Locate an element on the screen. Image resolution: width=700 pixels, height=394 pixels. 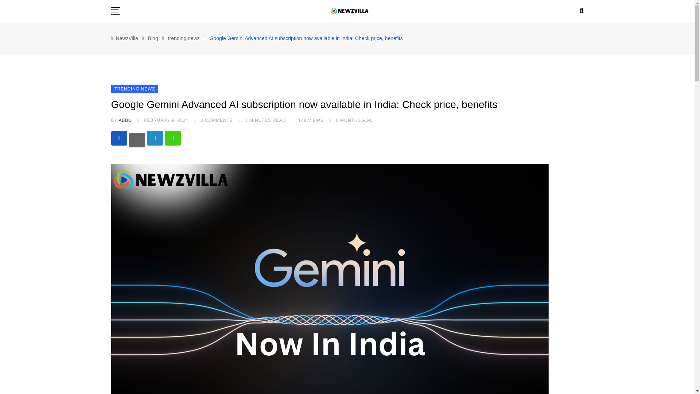
NewzVilla is located at coordinates (127, 38).